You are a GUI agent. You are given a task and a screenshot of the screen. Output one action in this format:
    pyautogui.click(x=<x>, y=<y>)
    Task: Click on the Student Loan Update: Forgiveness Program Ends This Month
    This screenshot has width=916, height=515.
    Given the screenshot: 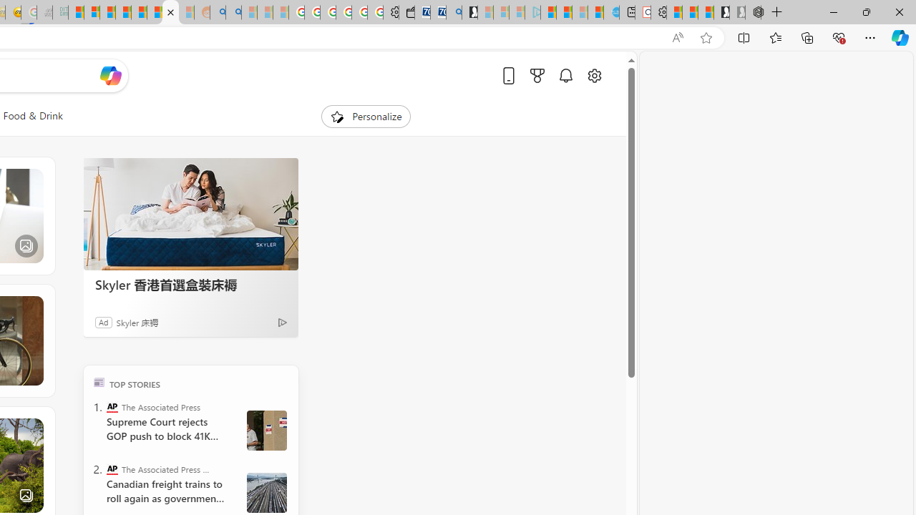 What is the action you would take?
    pyautogui.click(x=123, y=13)
    